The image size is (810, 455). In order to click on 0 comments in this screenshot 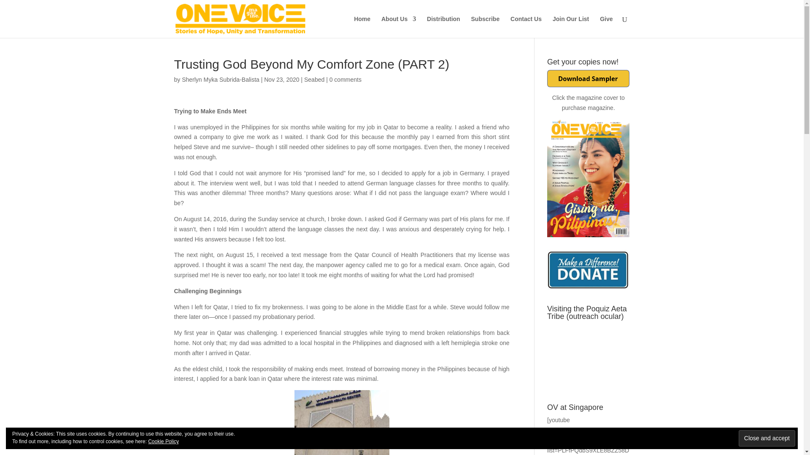, I will do `click(345, 79)`.